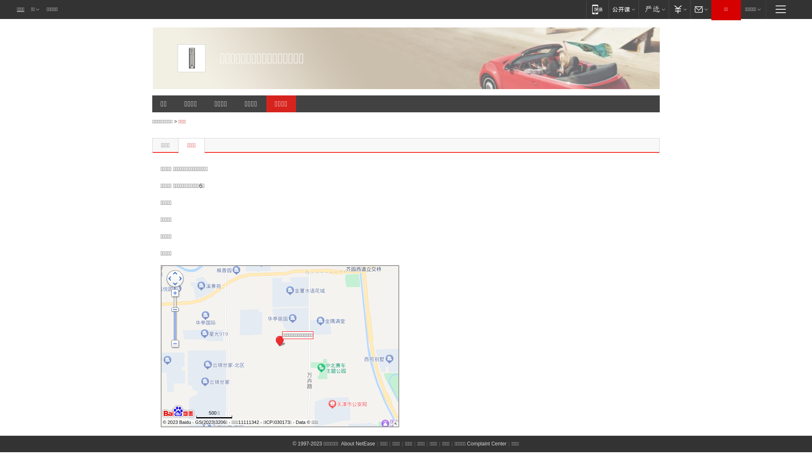 The image size is (812, 456). Describe the element at coordinates (358, 444) in the screenshot. I see `About NetEase` at that location.